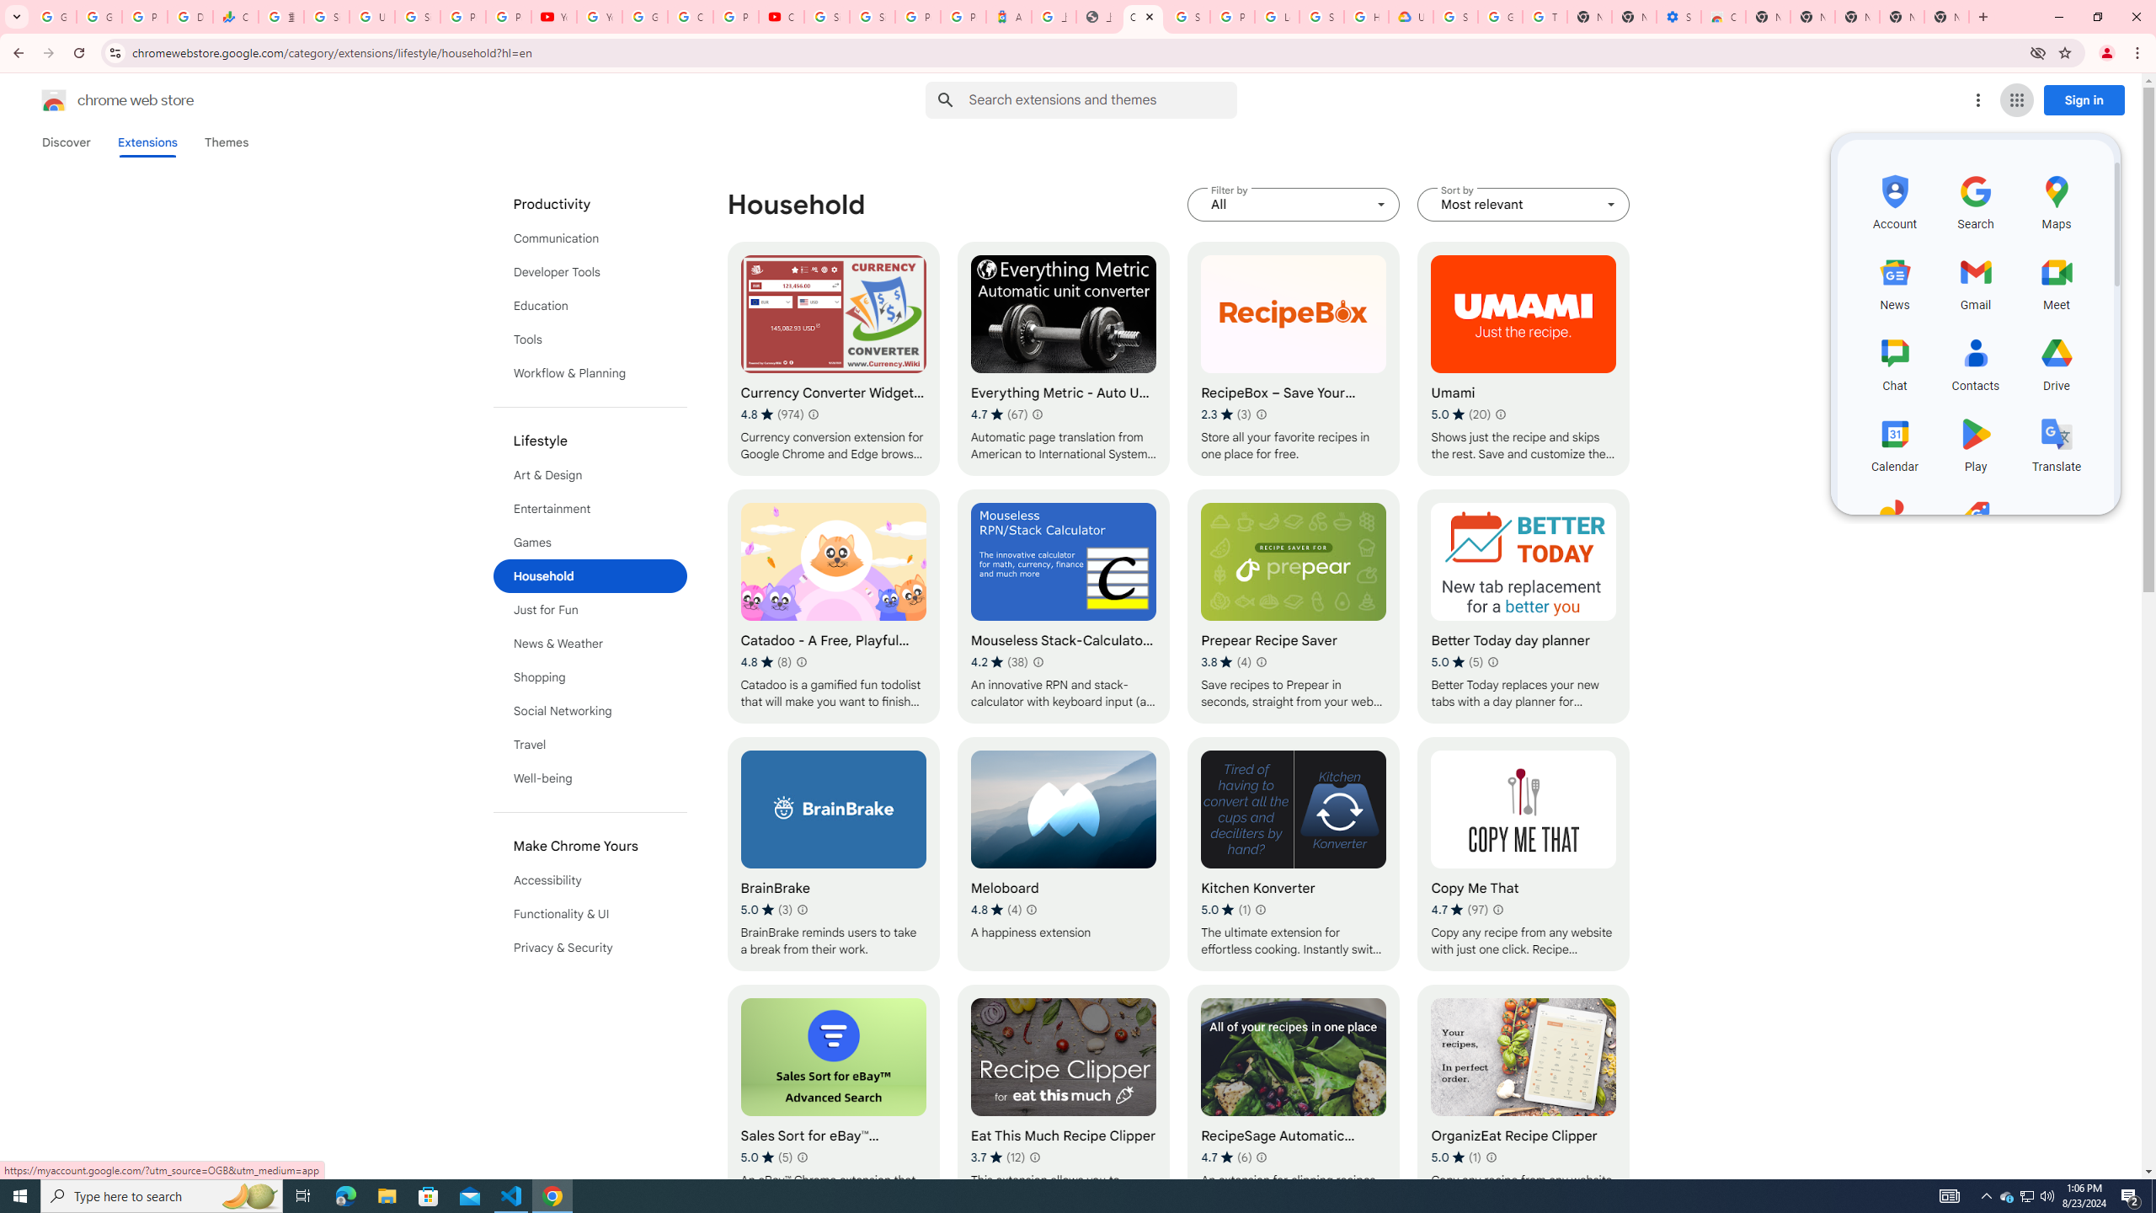 This screenshot has height=1213, width=2156. I want to click on Workflow & Planning, so click(590, 373).